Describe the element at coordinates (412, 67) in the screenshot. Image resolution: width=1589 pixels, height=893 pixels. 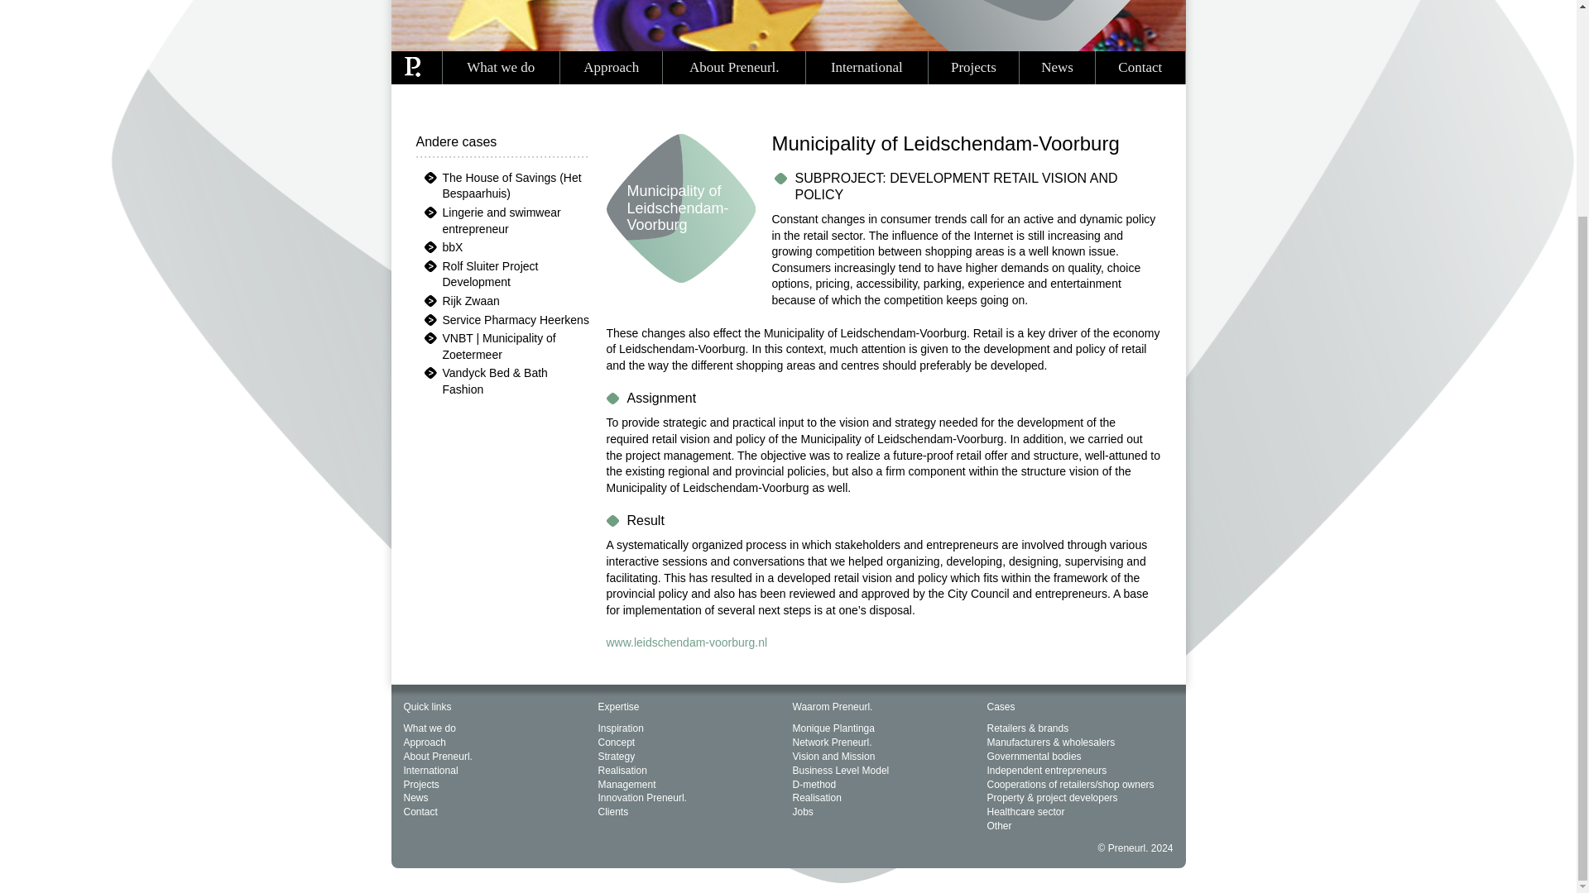
I see `Home` at that location.